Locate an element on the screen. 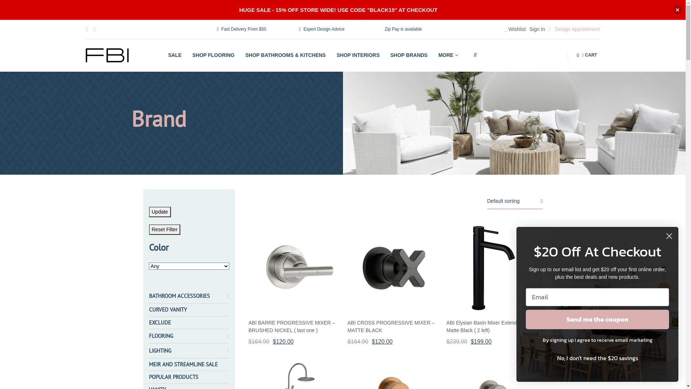 Image resolution: width=691 pixels, height=389 pixels. Zip Pay is available is located at coordinates (402, 30).